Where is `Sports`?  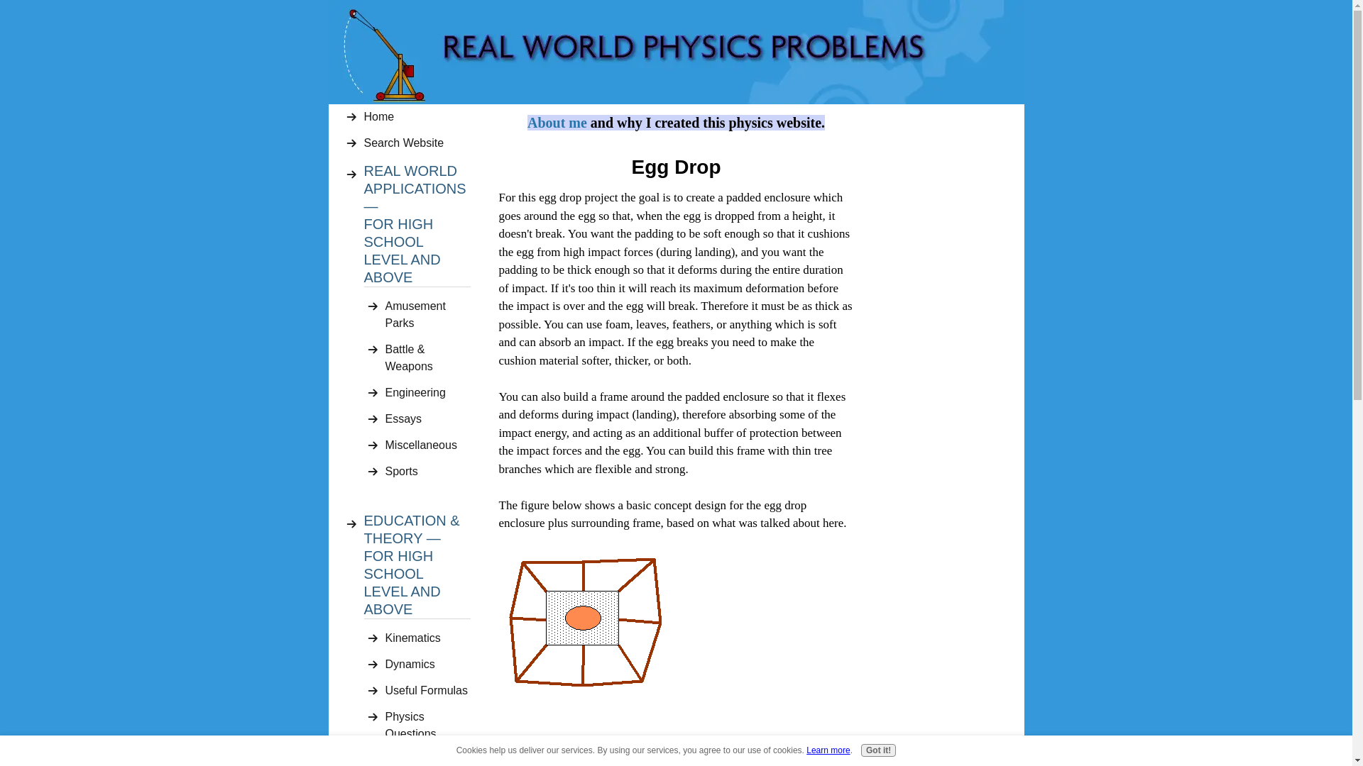
Sports is located at coordinates (427, 471).